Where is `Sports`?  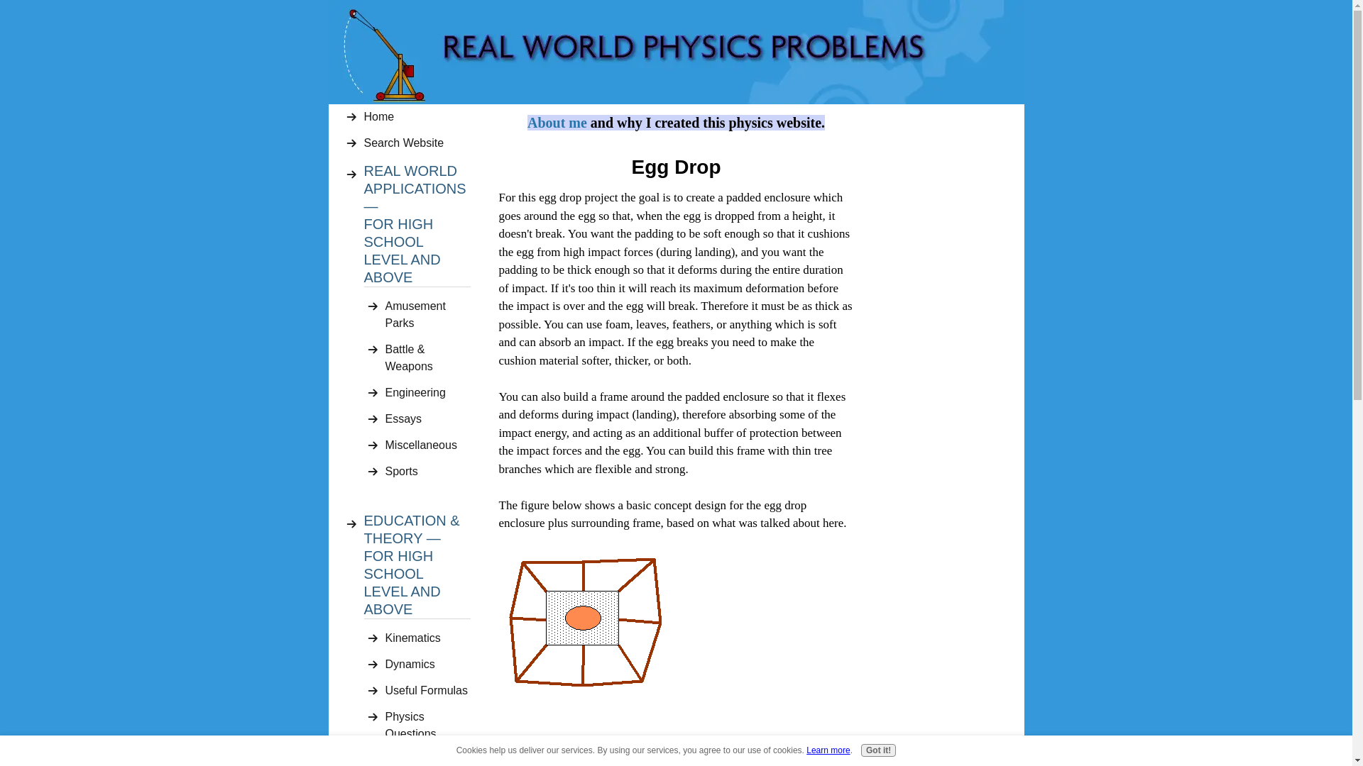
Sports is located at coordinates (427, 471).